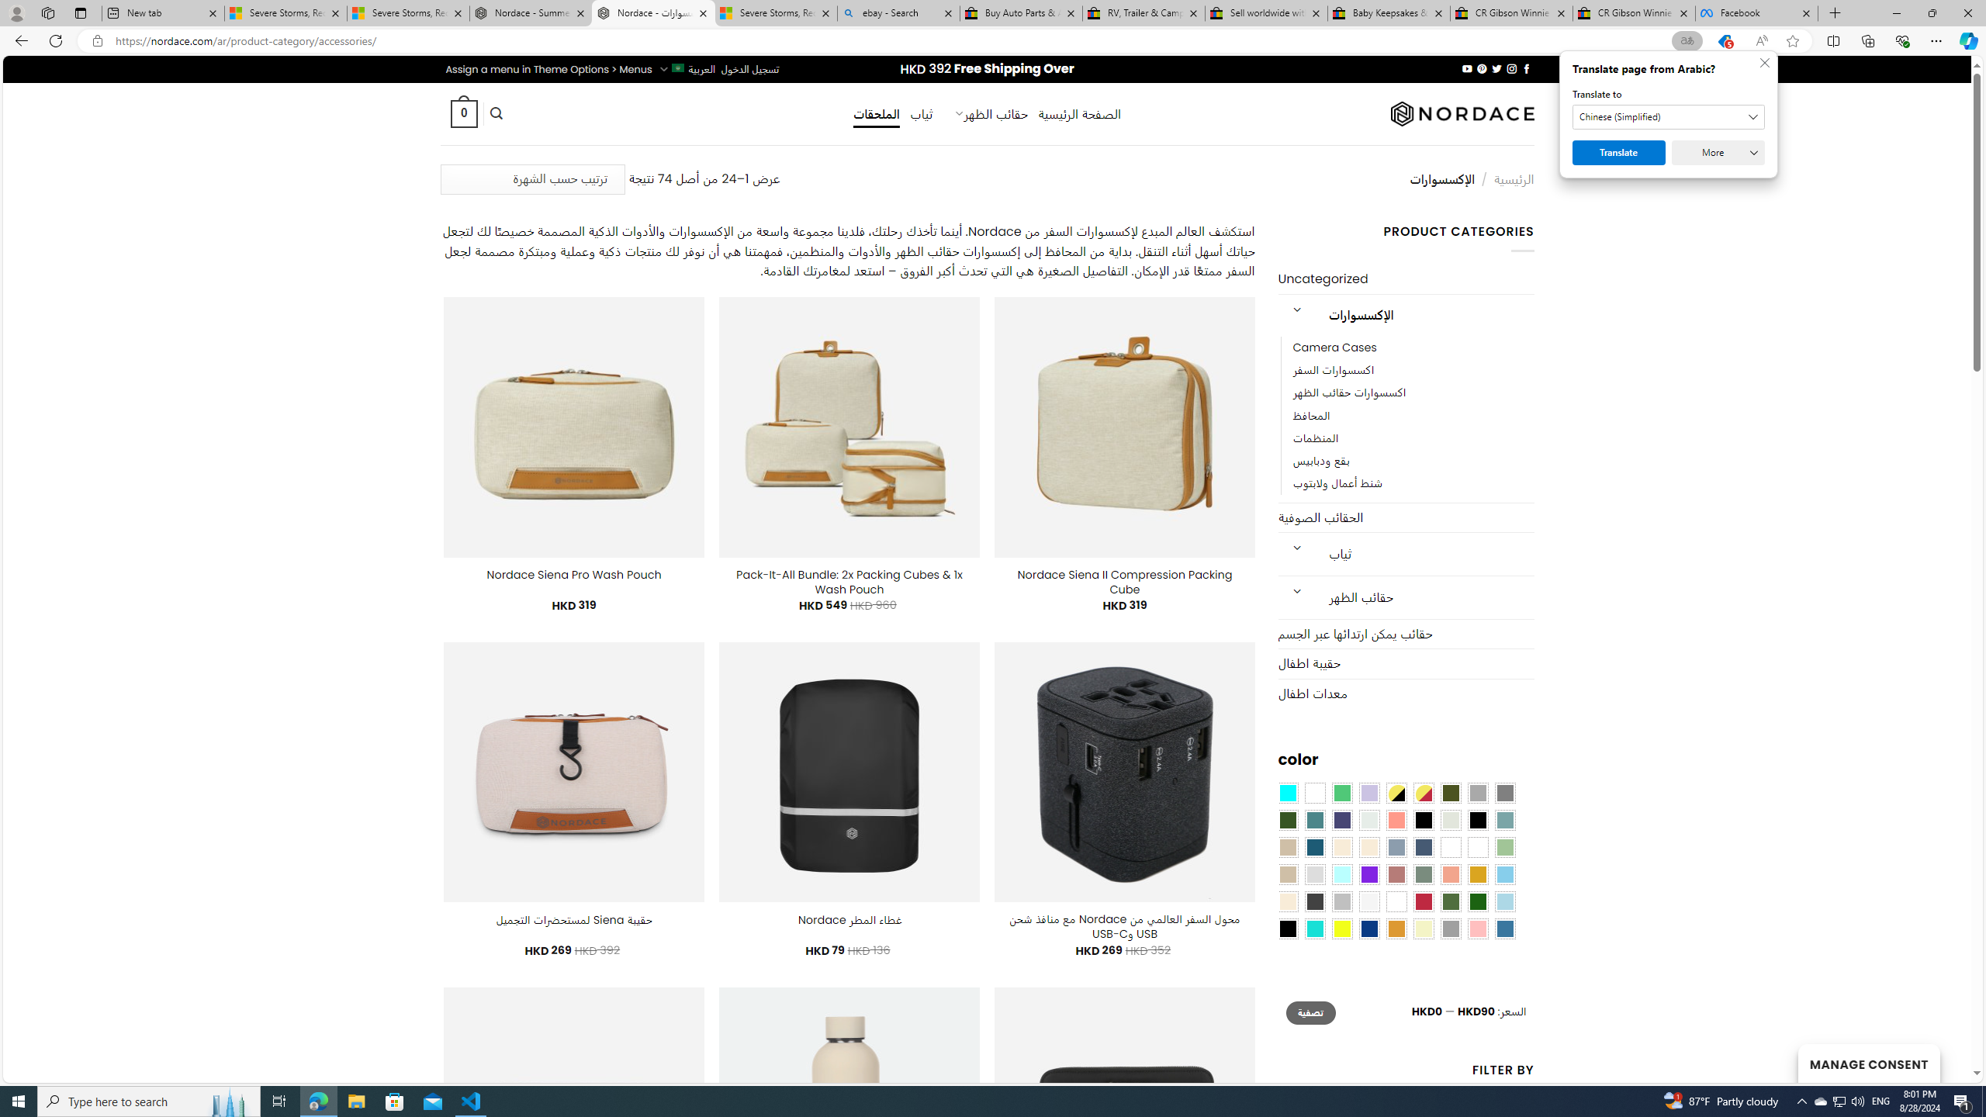 The image size is (1986, 1117). What do you see at coordinates (1125, 582) in the screenshot?
I see `Nordace Siena II Compression Packing Cube` at bounding box center [1125, 582].